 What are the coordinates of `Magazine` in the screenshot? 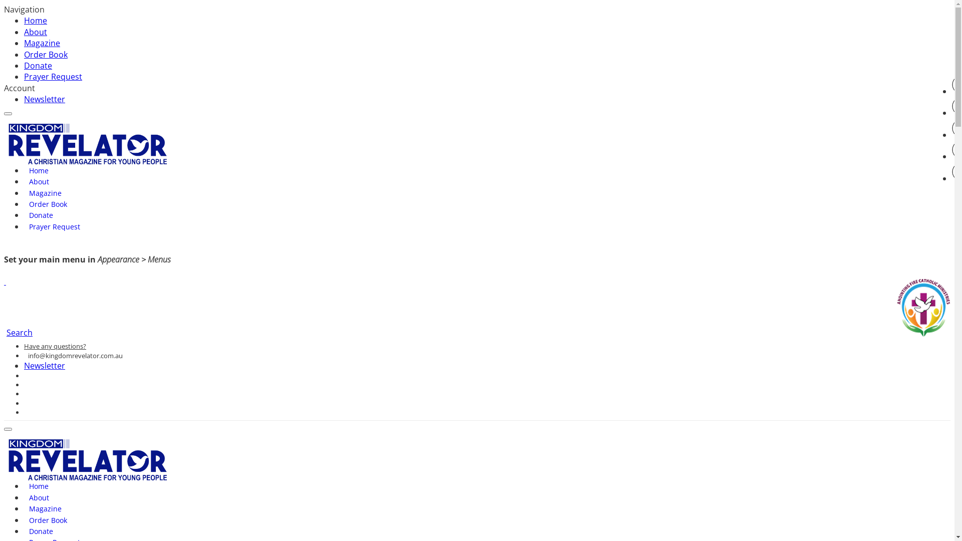 It's located at (42, 43).